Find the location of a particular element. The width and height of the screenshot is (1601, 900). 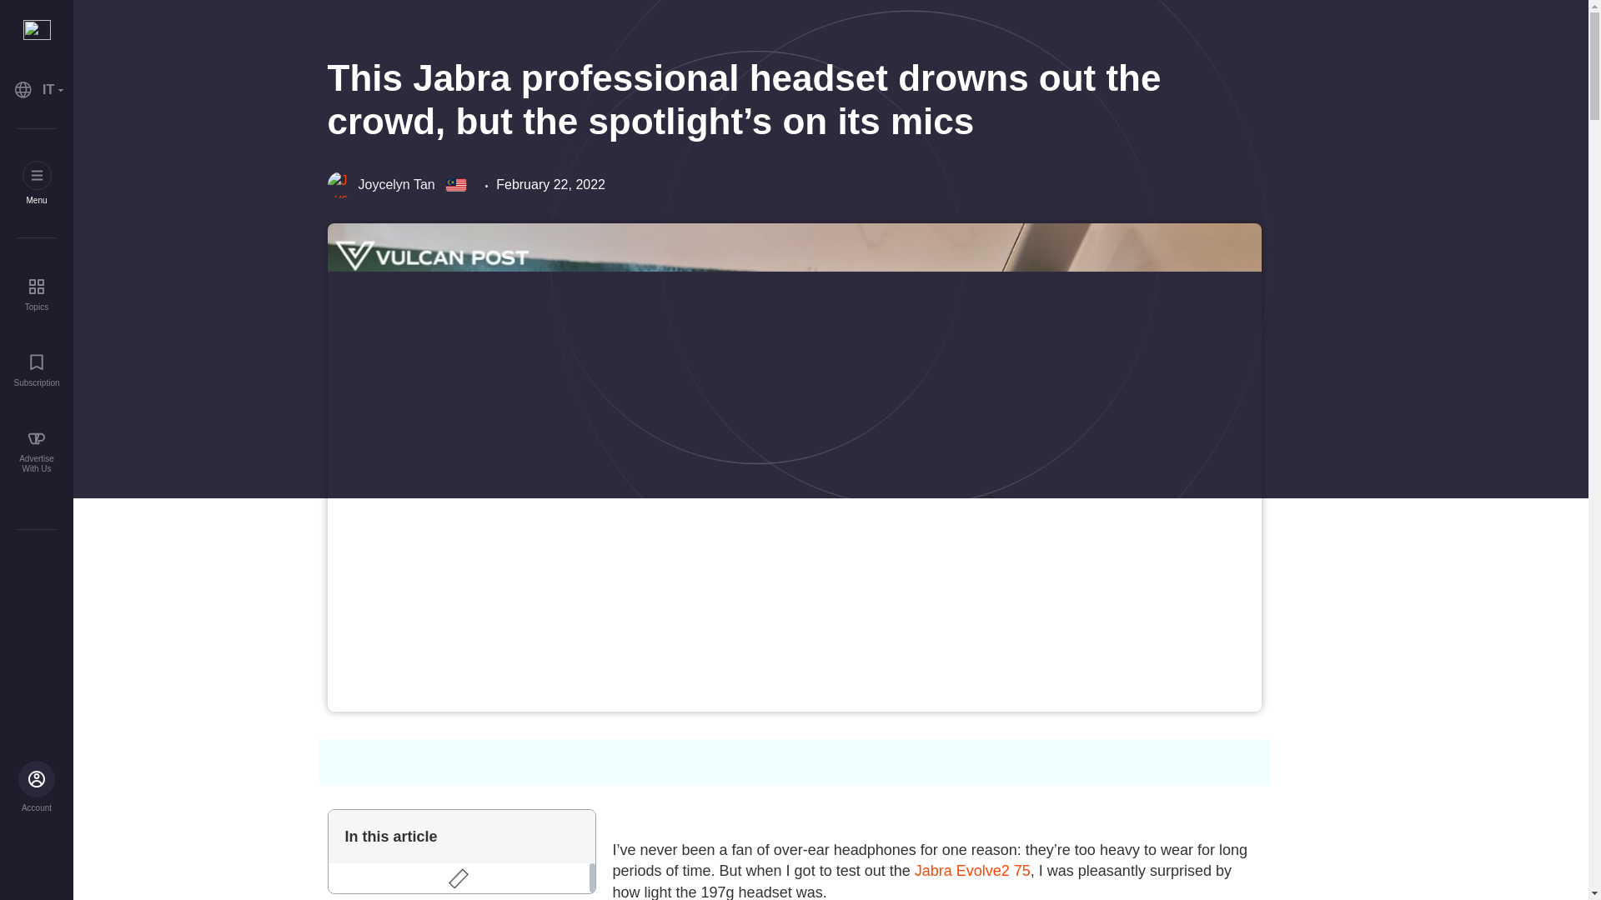

Advertise With Us is located at coordinates (37, 452).